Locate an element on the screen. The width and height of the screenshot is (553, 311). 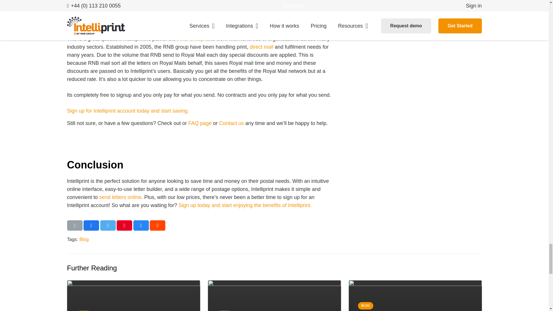
Share this is located at coordinates (91, 225).